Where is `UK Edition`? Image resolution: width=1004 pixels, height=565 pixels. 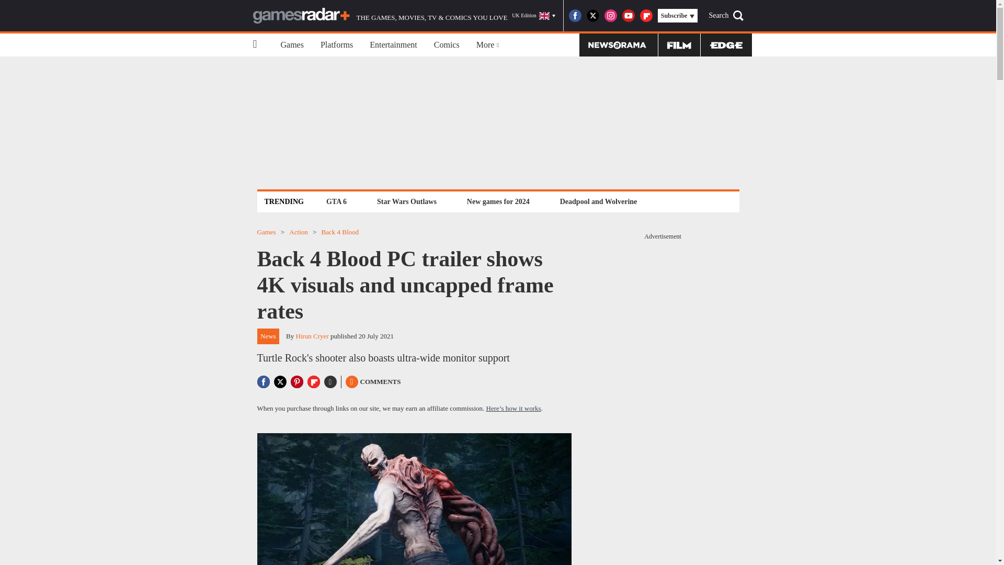 UK Edition is located at coordinates (533, 16).